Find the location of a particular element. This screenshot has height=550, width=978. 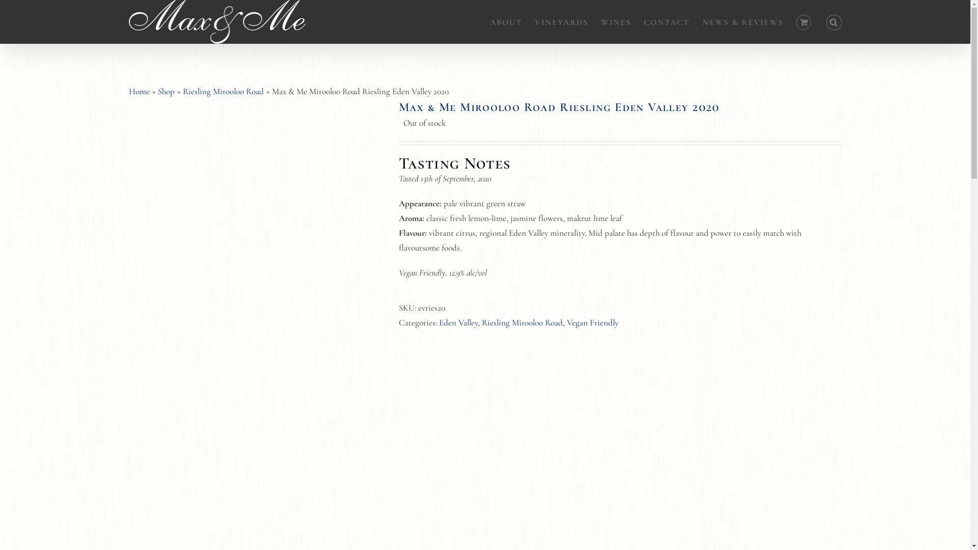

Riesling Mirooloo Road is located at coordinates (523, 323).